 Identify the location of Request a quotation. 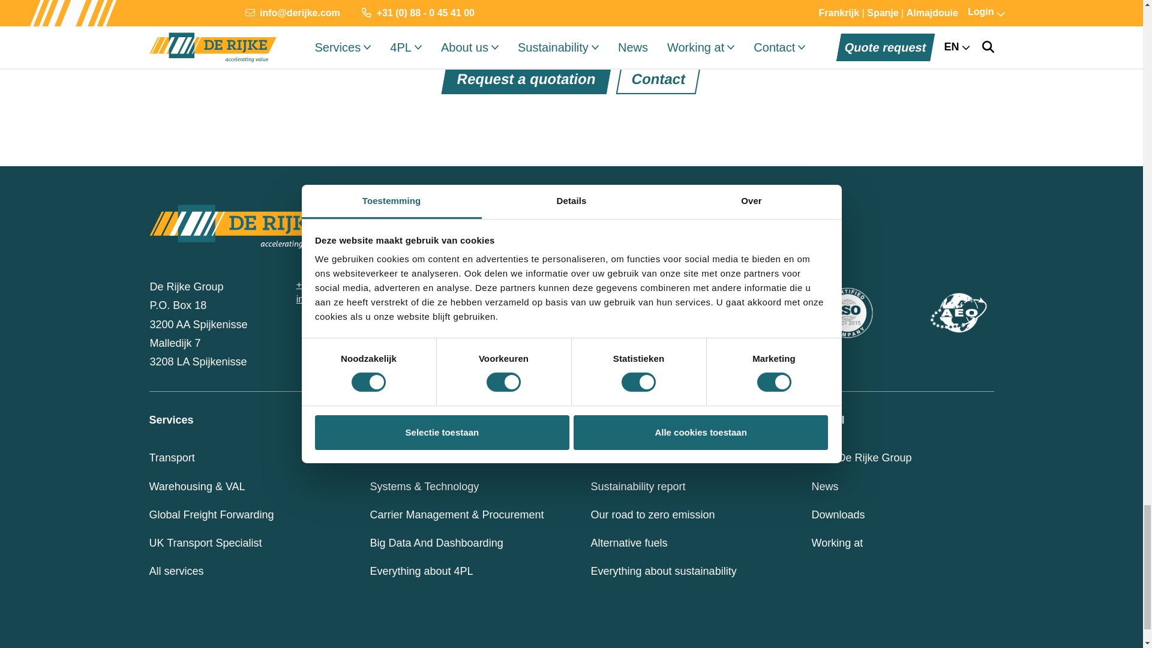
(524, 79).